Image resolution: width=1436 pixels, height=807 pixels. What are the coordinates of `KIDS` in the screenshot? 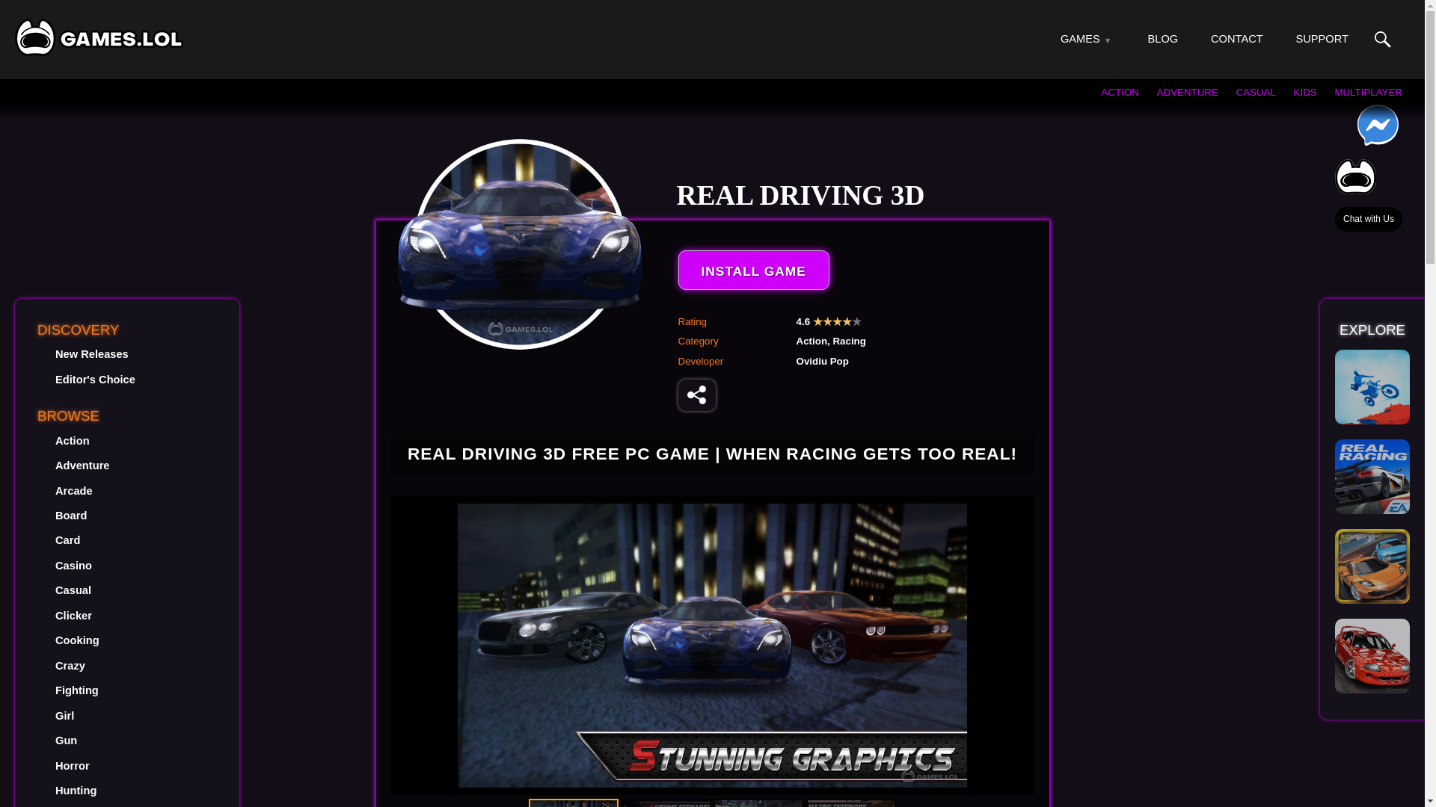 It's located at (1304, 91).